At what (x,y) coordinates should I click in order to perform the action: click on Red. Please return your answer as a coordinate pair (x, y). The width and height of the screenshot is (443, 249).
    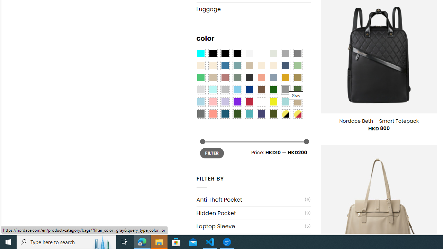
    Looking at the image, I should click on (249, 102).